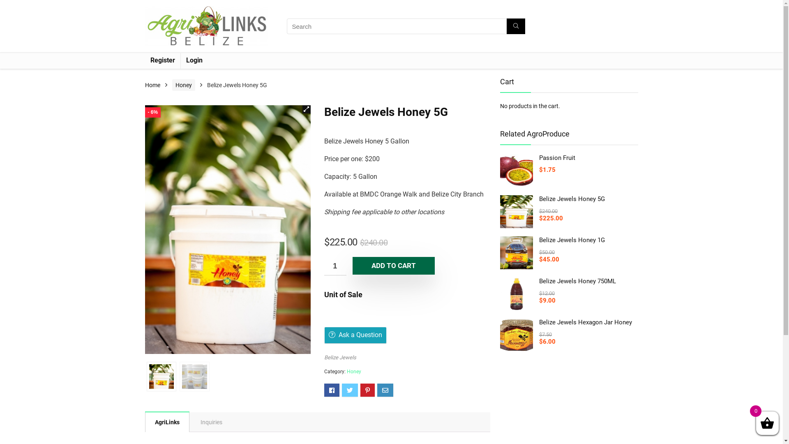 The height and width of the screenshot is (444, 789). Describe the element at coordinates (152, 85) in the screenshot. I see `Home` at that location.